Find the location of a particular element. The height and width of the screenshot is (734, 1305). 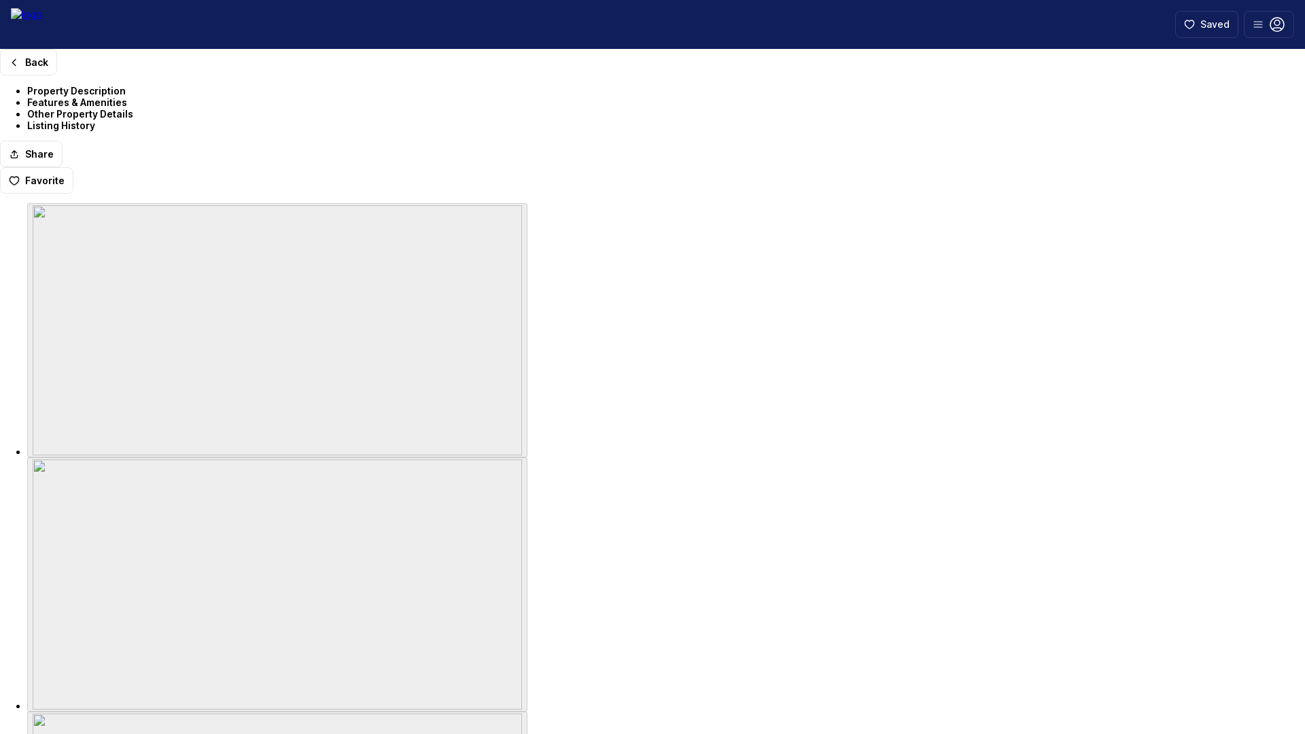

Listing History is located at coordinates (61, 125).